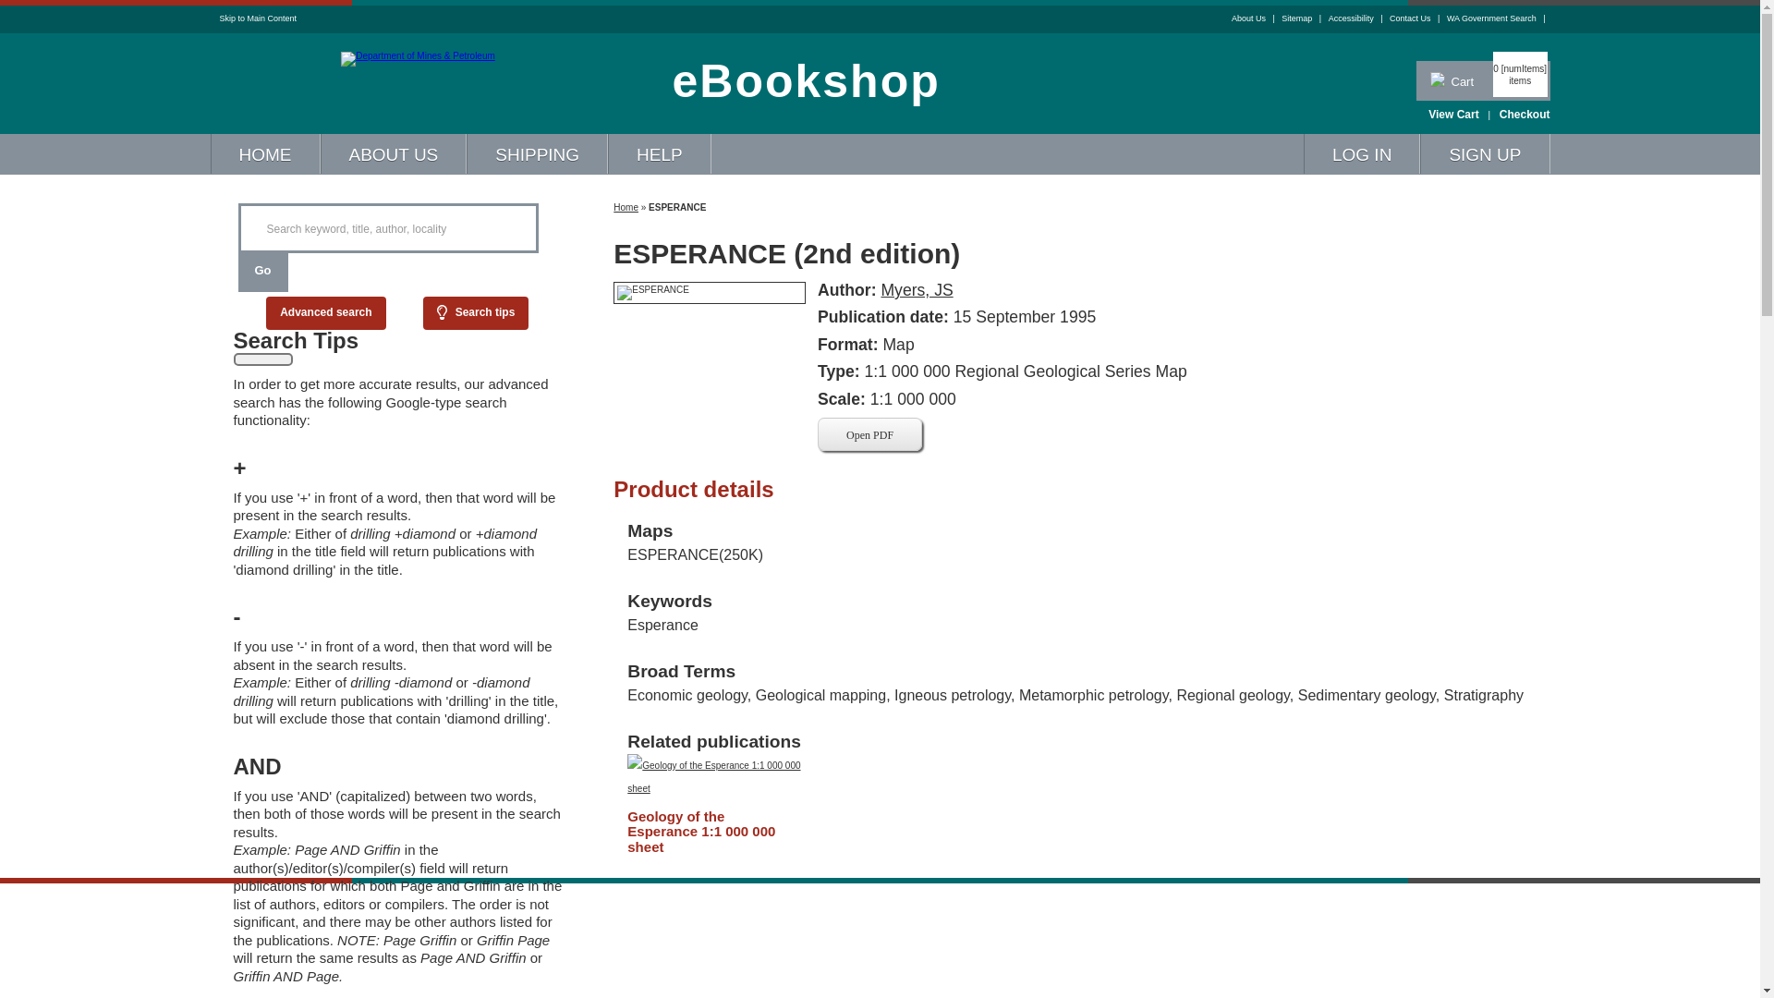  Describe the element at coordinates (1525, 115) in the screenshot. I see `Checkout` at that location.